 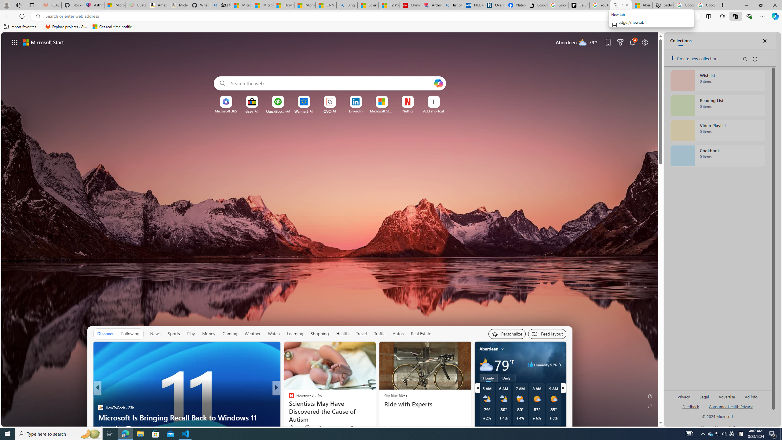 What do you see at coordinates (326, 5) in the screenshot?
I see `CNN - MSN` at bounding box center [326, 5].